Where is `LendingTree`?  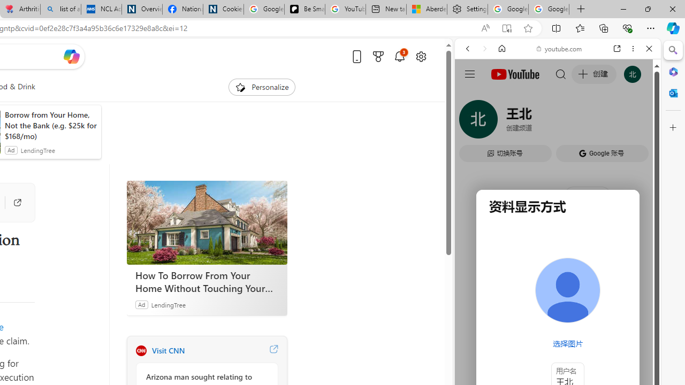
LendingTree is located at coordinates (168, 304).